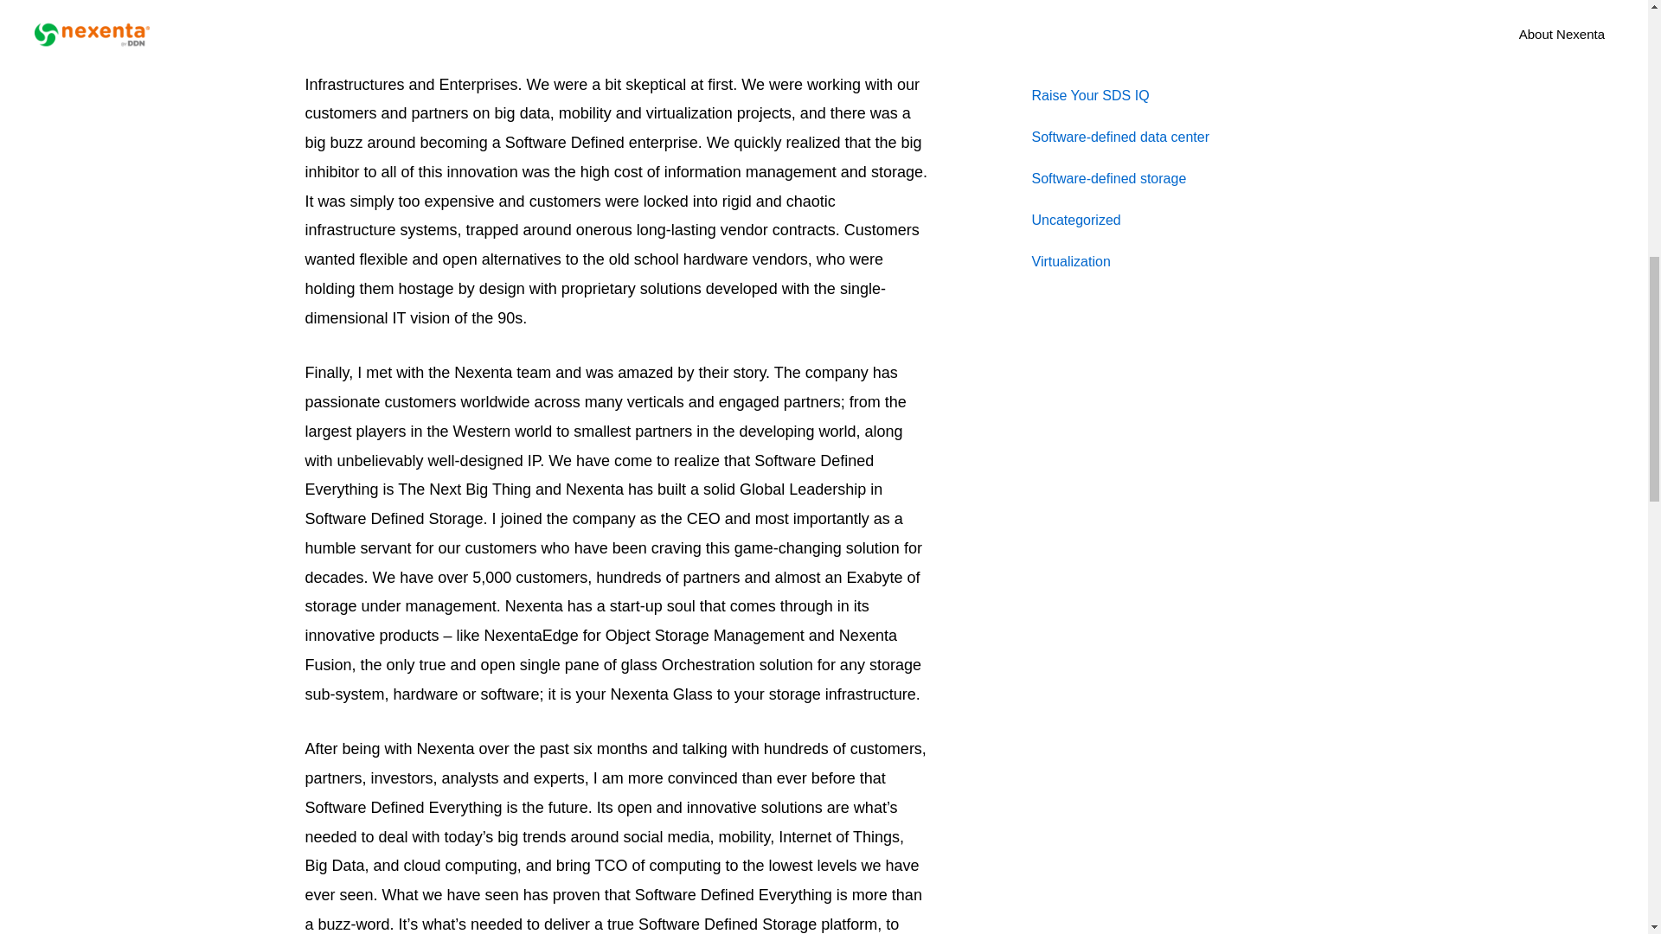 The width and height of the screenshot is (1661, 934). What do you see at coordinates (1045, 12) in the screenshot?
I see `NAS` at bounding box center [1045, 12].